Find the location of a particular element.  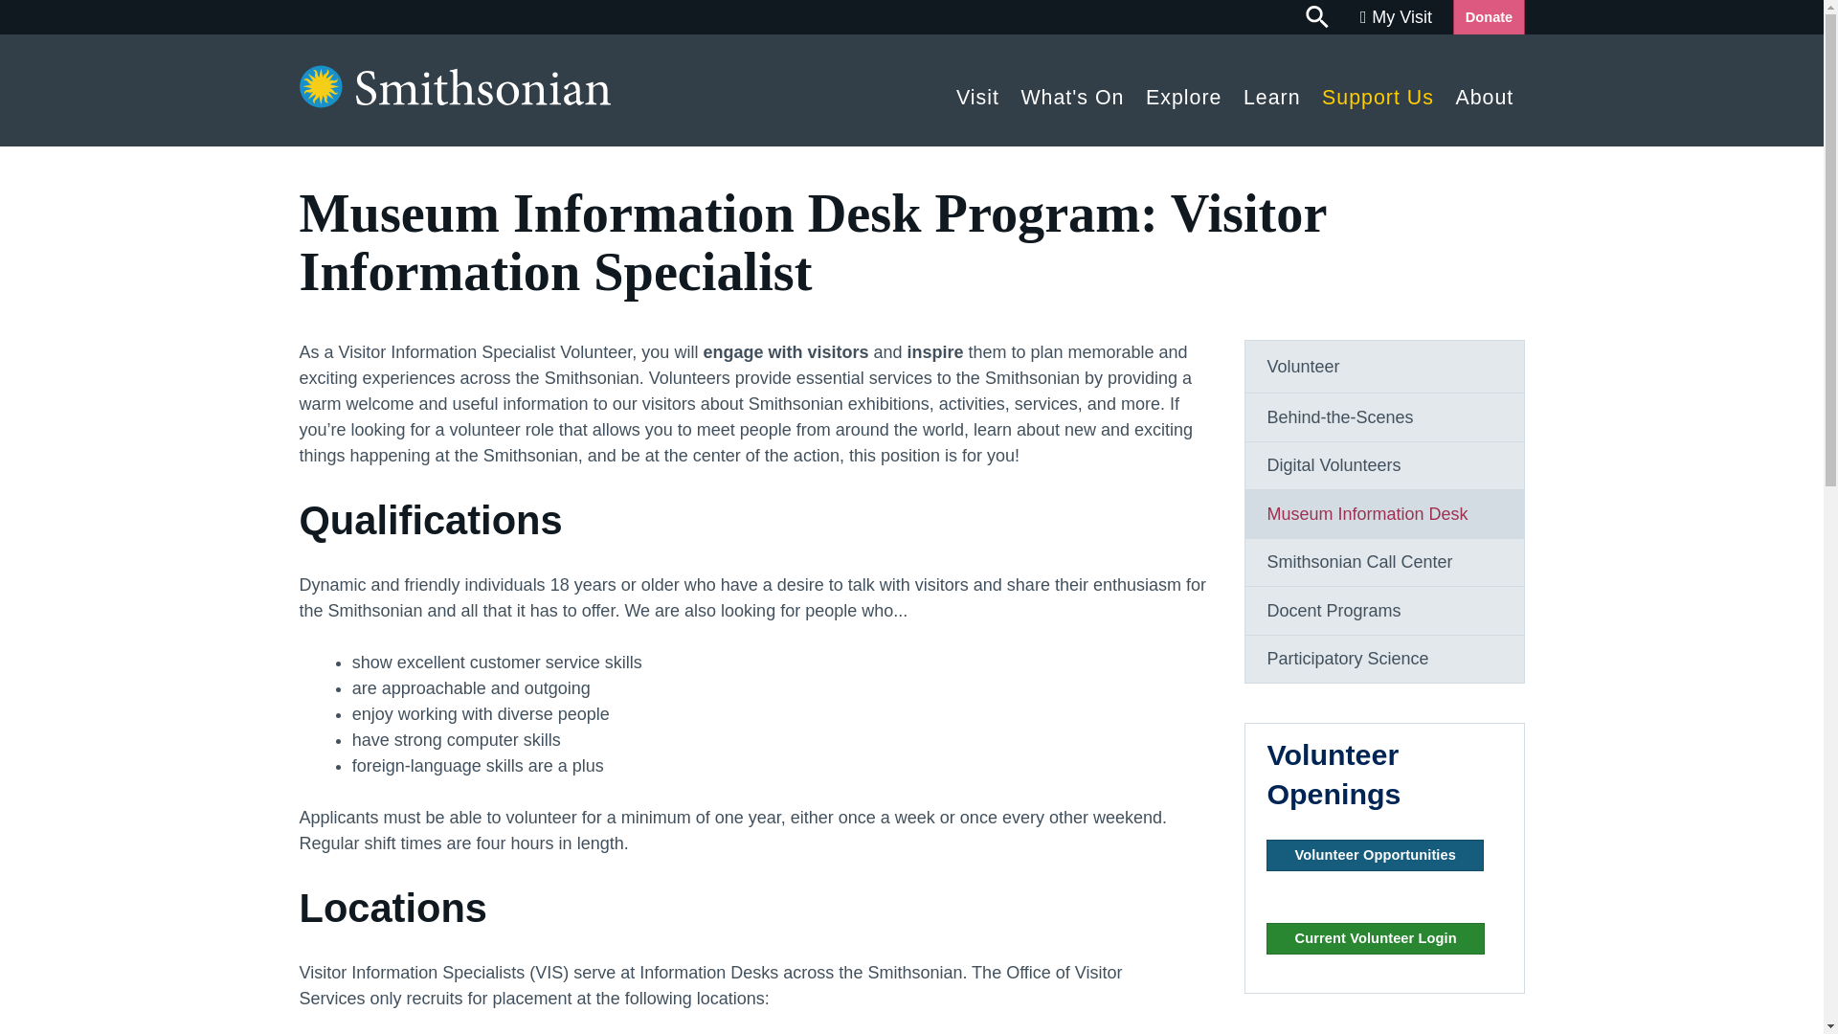

Explore is located at coordinates (1184, 92).